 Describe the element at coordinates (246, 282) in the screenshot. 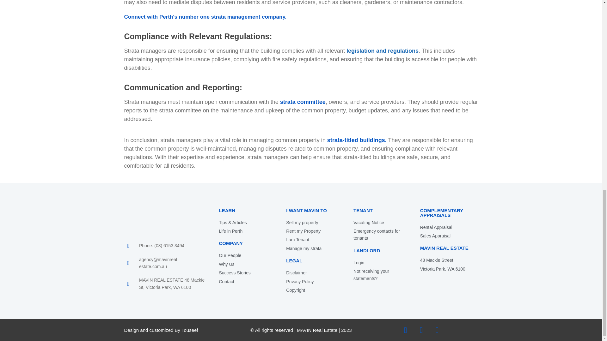

I see `Contact` at that location.